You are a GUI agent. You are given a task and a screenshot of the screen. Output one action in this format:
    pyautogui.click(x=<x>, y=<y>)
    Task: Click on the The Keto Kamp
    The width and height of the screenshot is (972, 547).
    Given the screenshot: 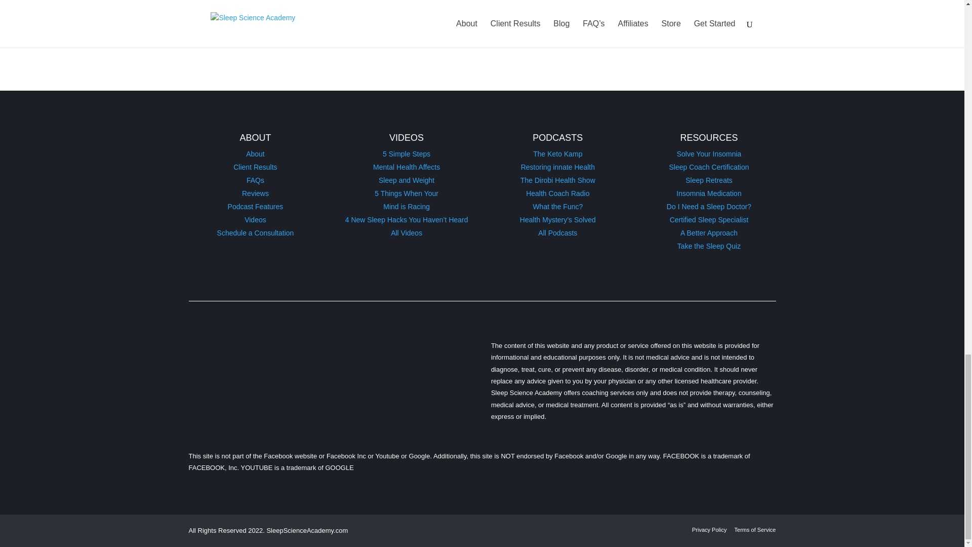 What is the action you would take?
    pyautogui.click(x=557, y=154)
    